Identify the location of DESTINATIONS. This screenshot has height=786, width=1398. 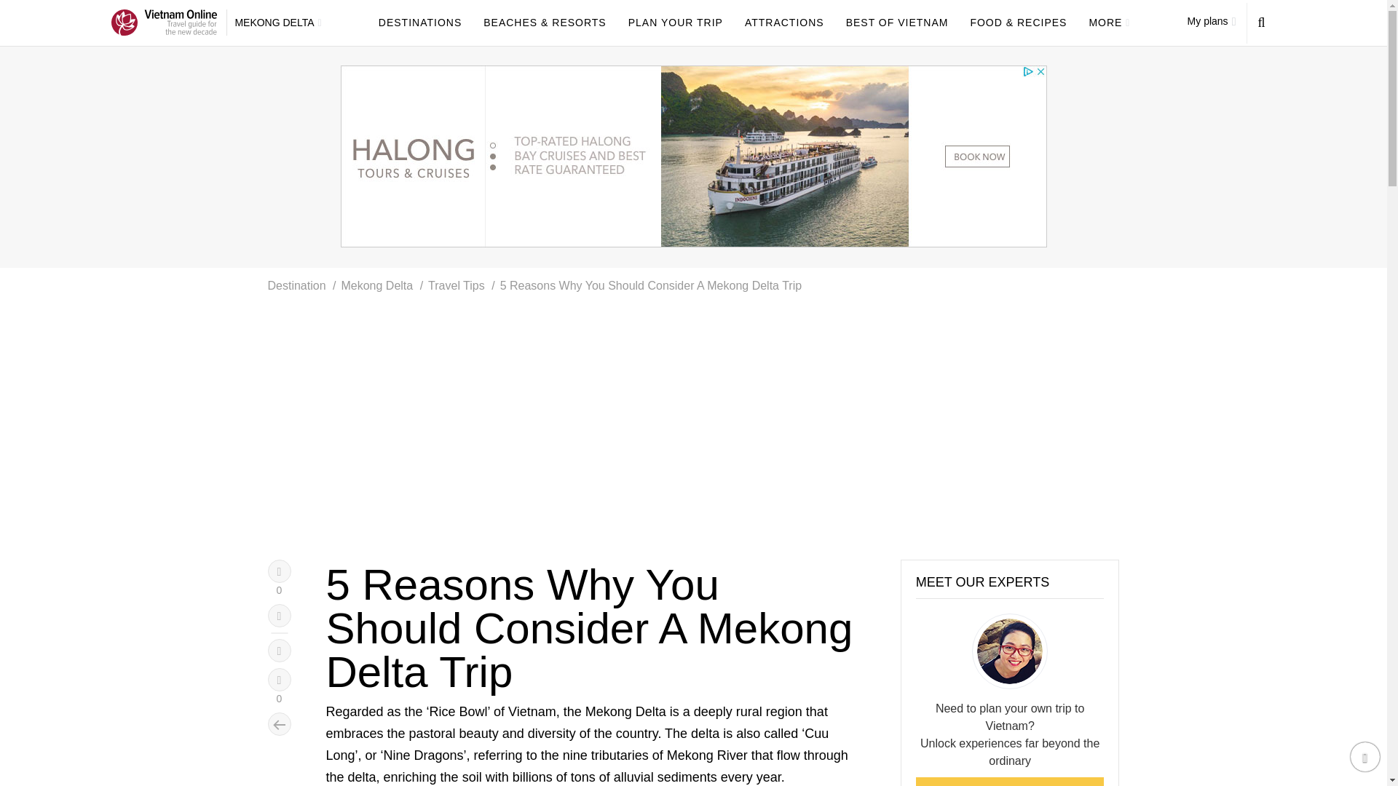
(419, 22).